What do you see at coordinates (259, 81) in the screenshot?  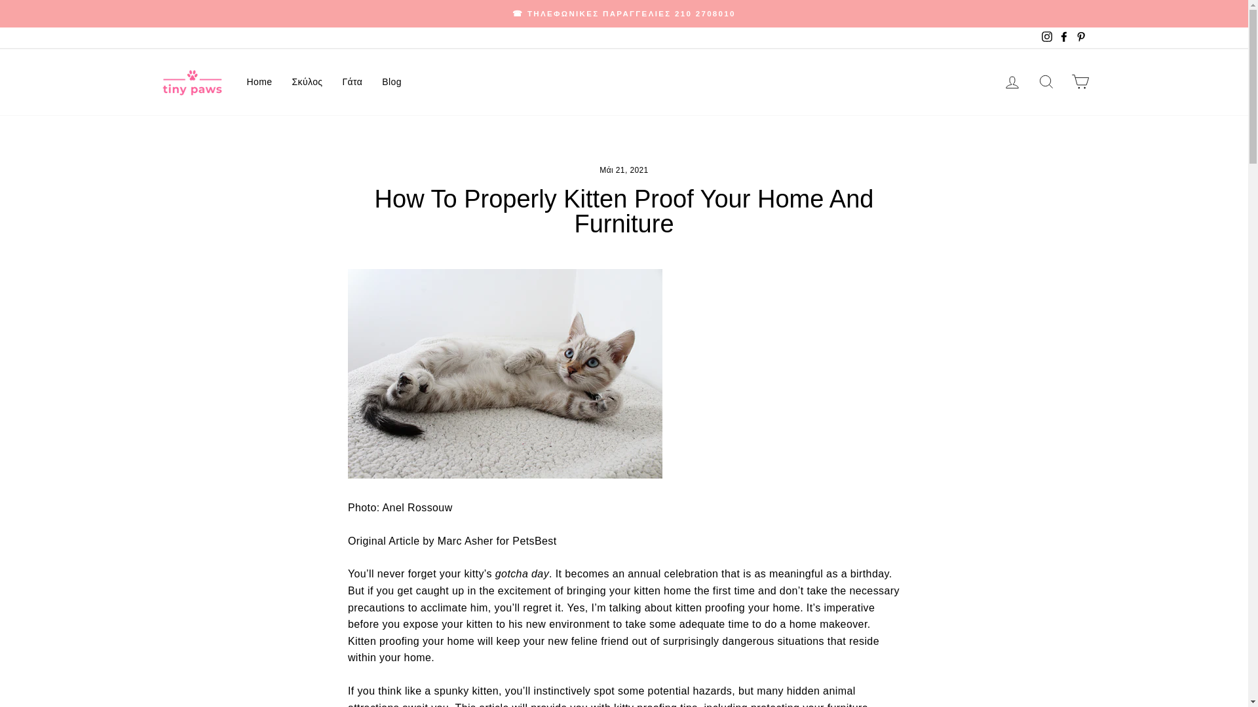 I see `Home` at bounding box center [259, 81].